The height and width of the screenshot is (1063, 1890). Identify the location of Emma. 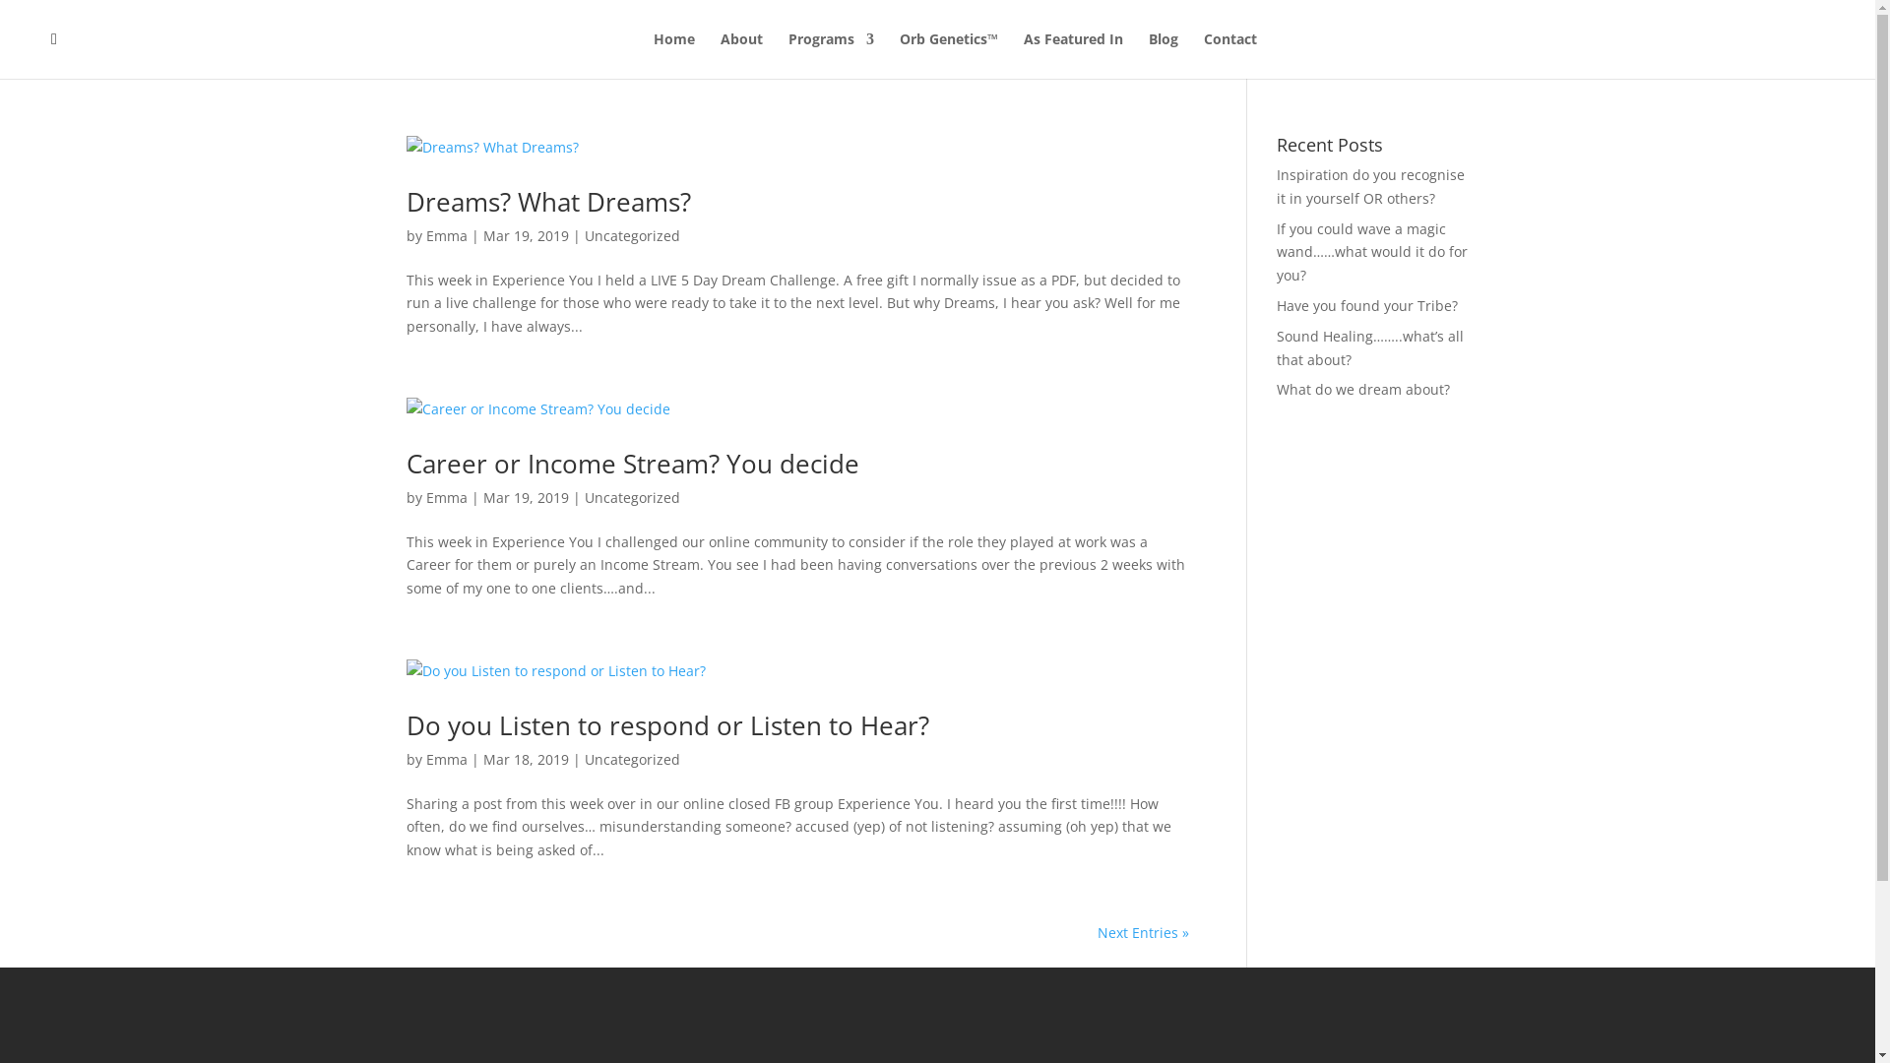
(446, 760).